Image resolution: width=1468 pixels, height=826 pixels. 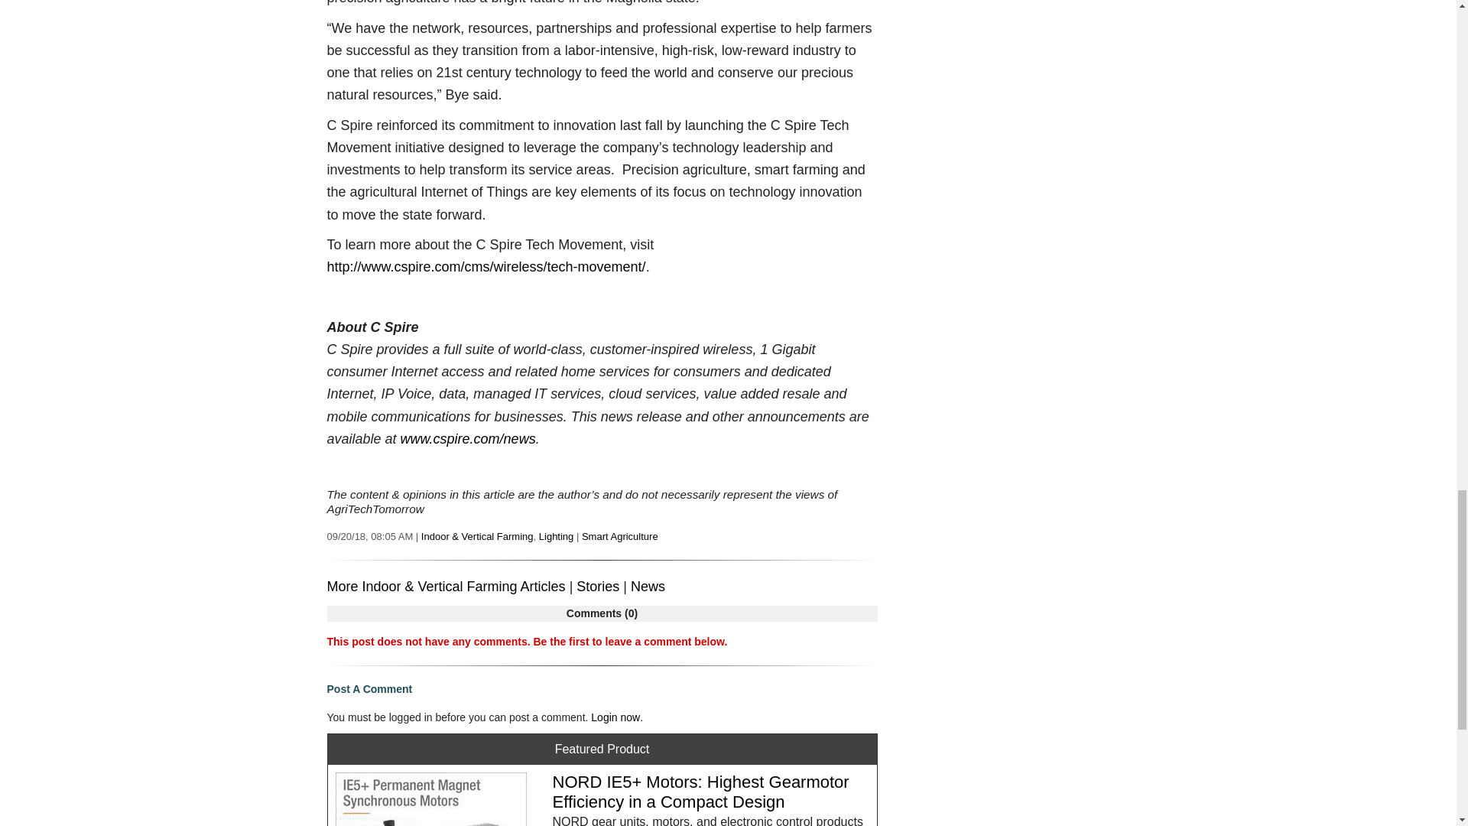 I want to click on Smart Agriculture, so click(x=619, y=536).